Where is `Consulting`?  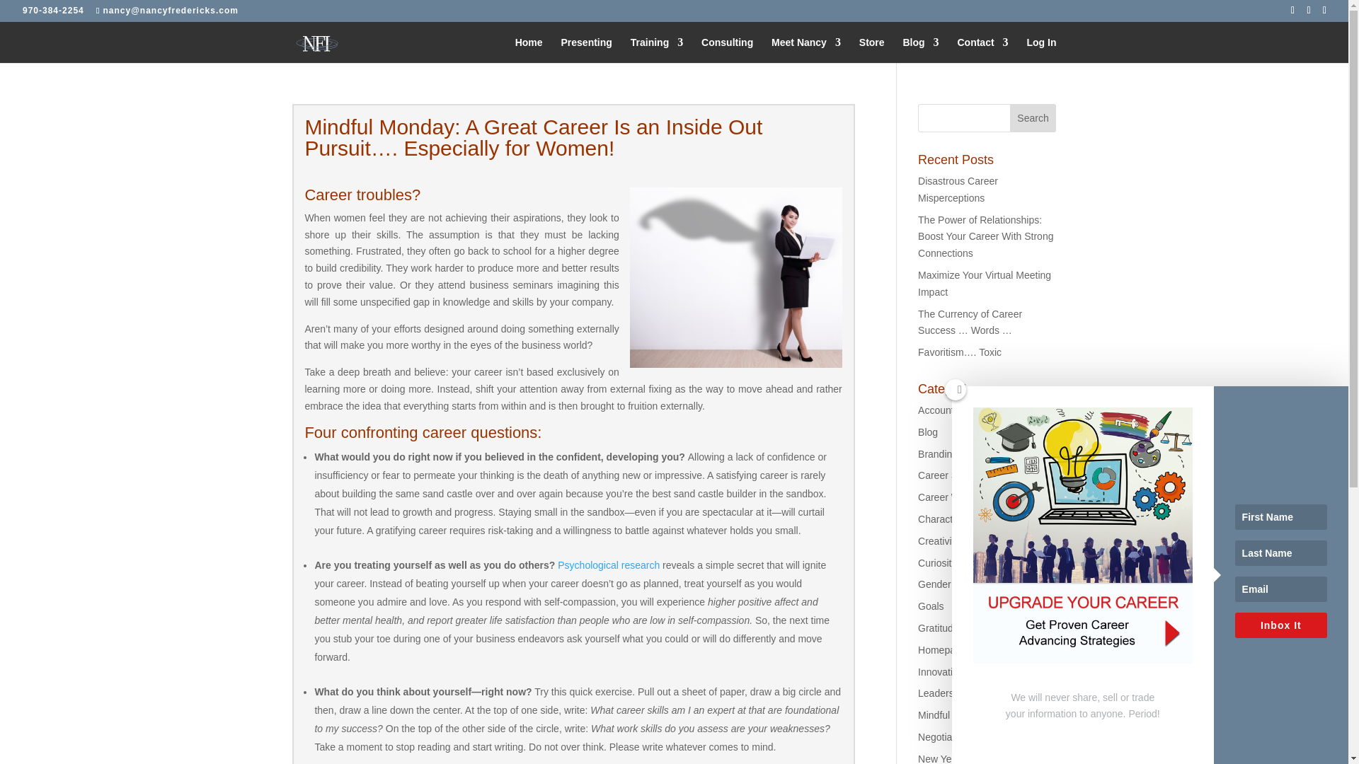
Consulting is located at coordinates (726, 50).